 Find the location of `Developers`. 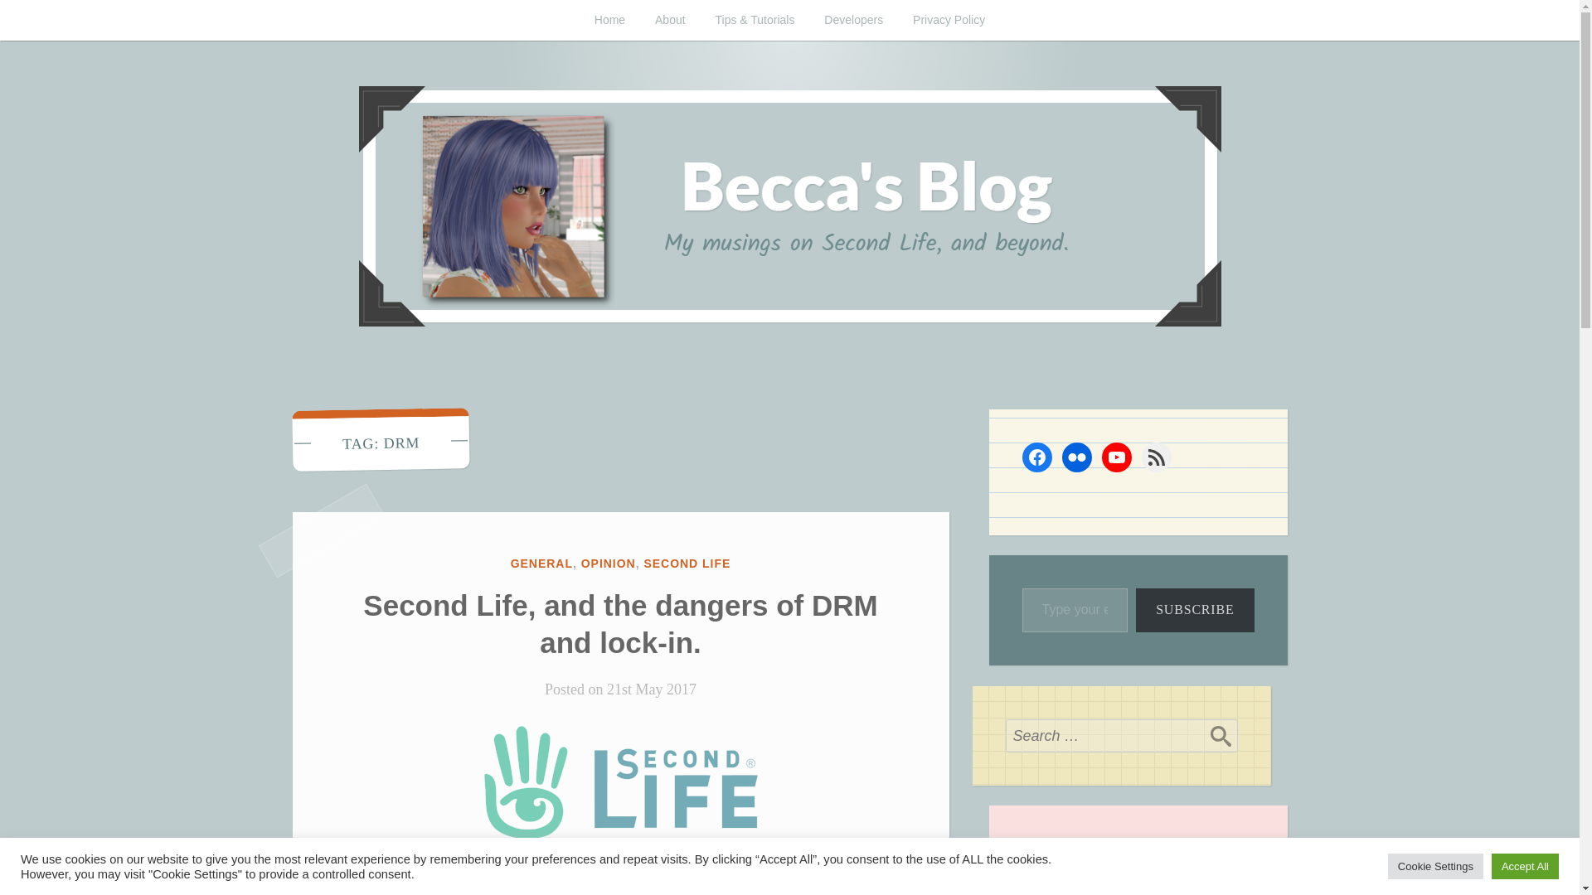

Developers is located at coordinates (852, 20).